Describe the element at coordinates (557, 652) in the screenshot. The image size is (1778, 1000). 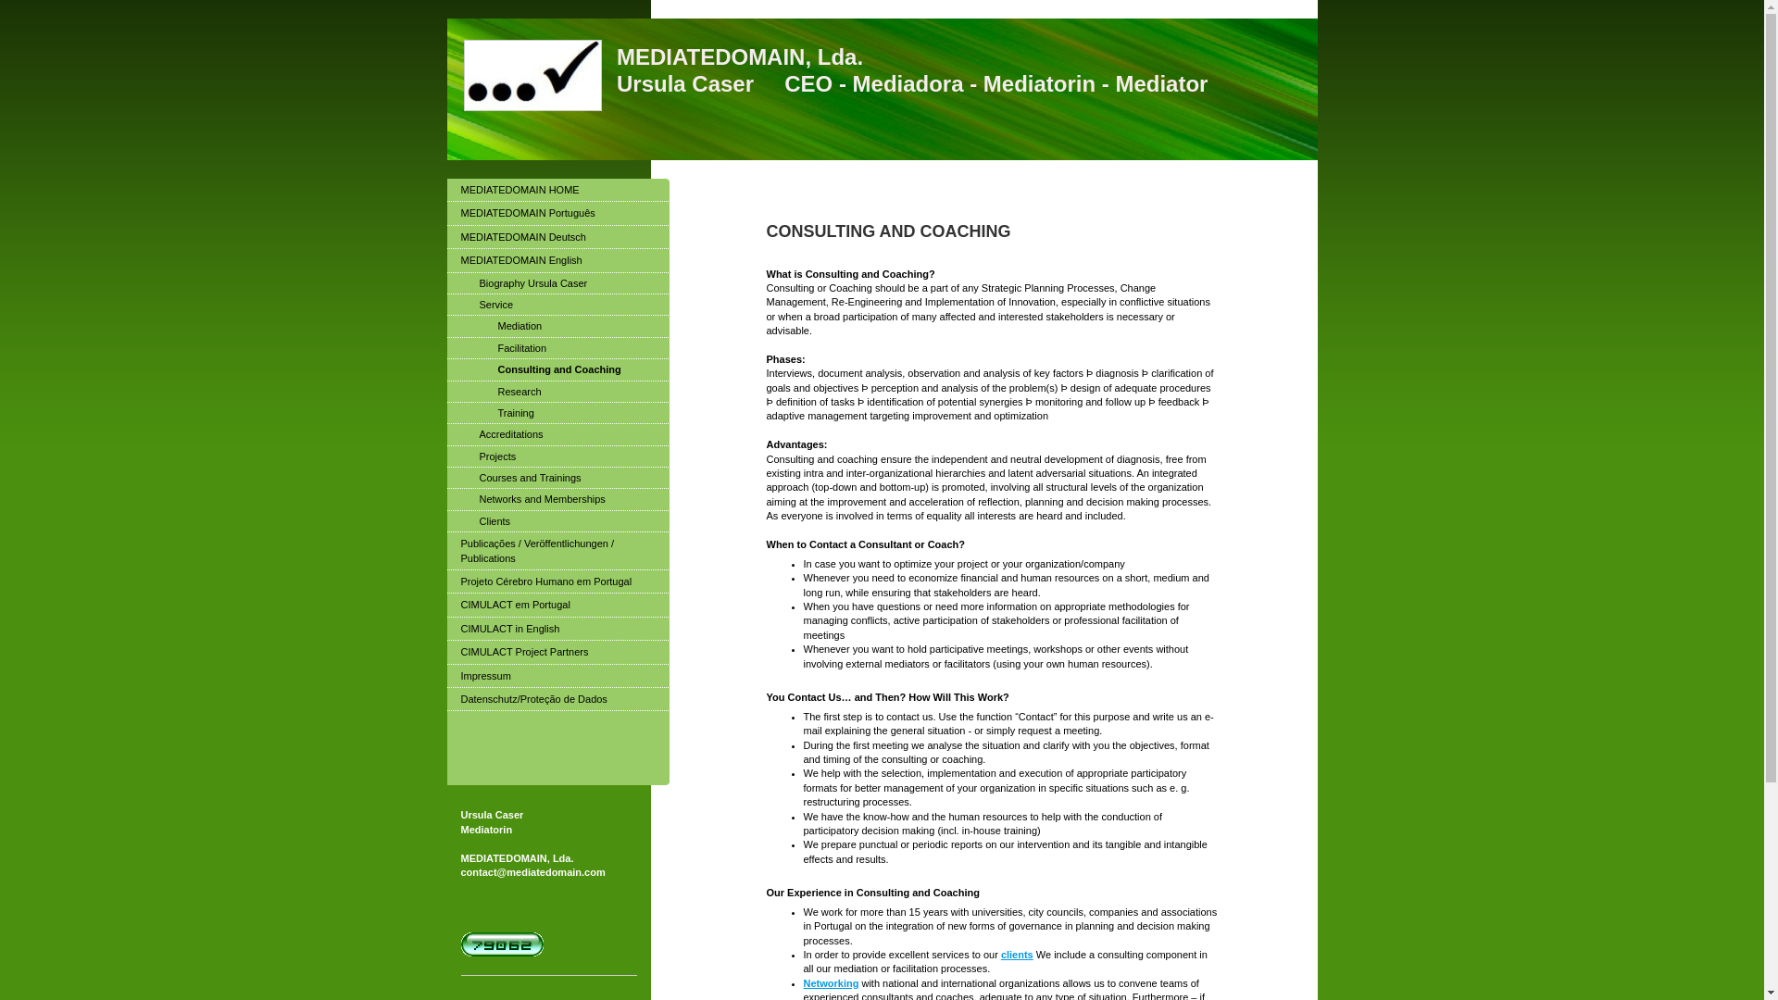
I see `CIMULACT Project Partners` at that location.